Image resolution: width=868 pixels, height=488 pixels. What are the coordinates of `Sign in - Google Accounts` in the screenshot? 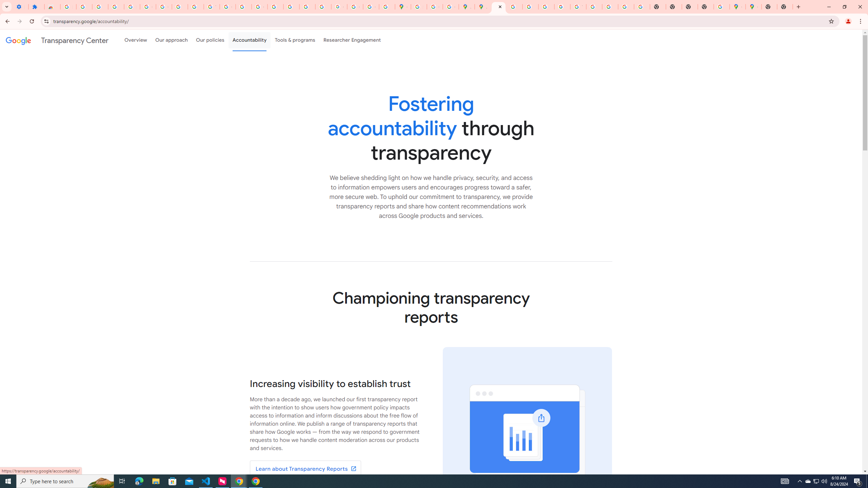 It's located at (132, 7).